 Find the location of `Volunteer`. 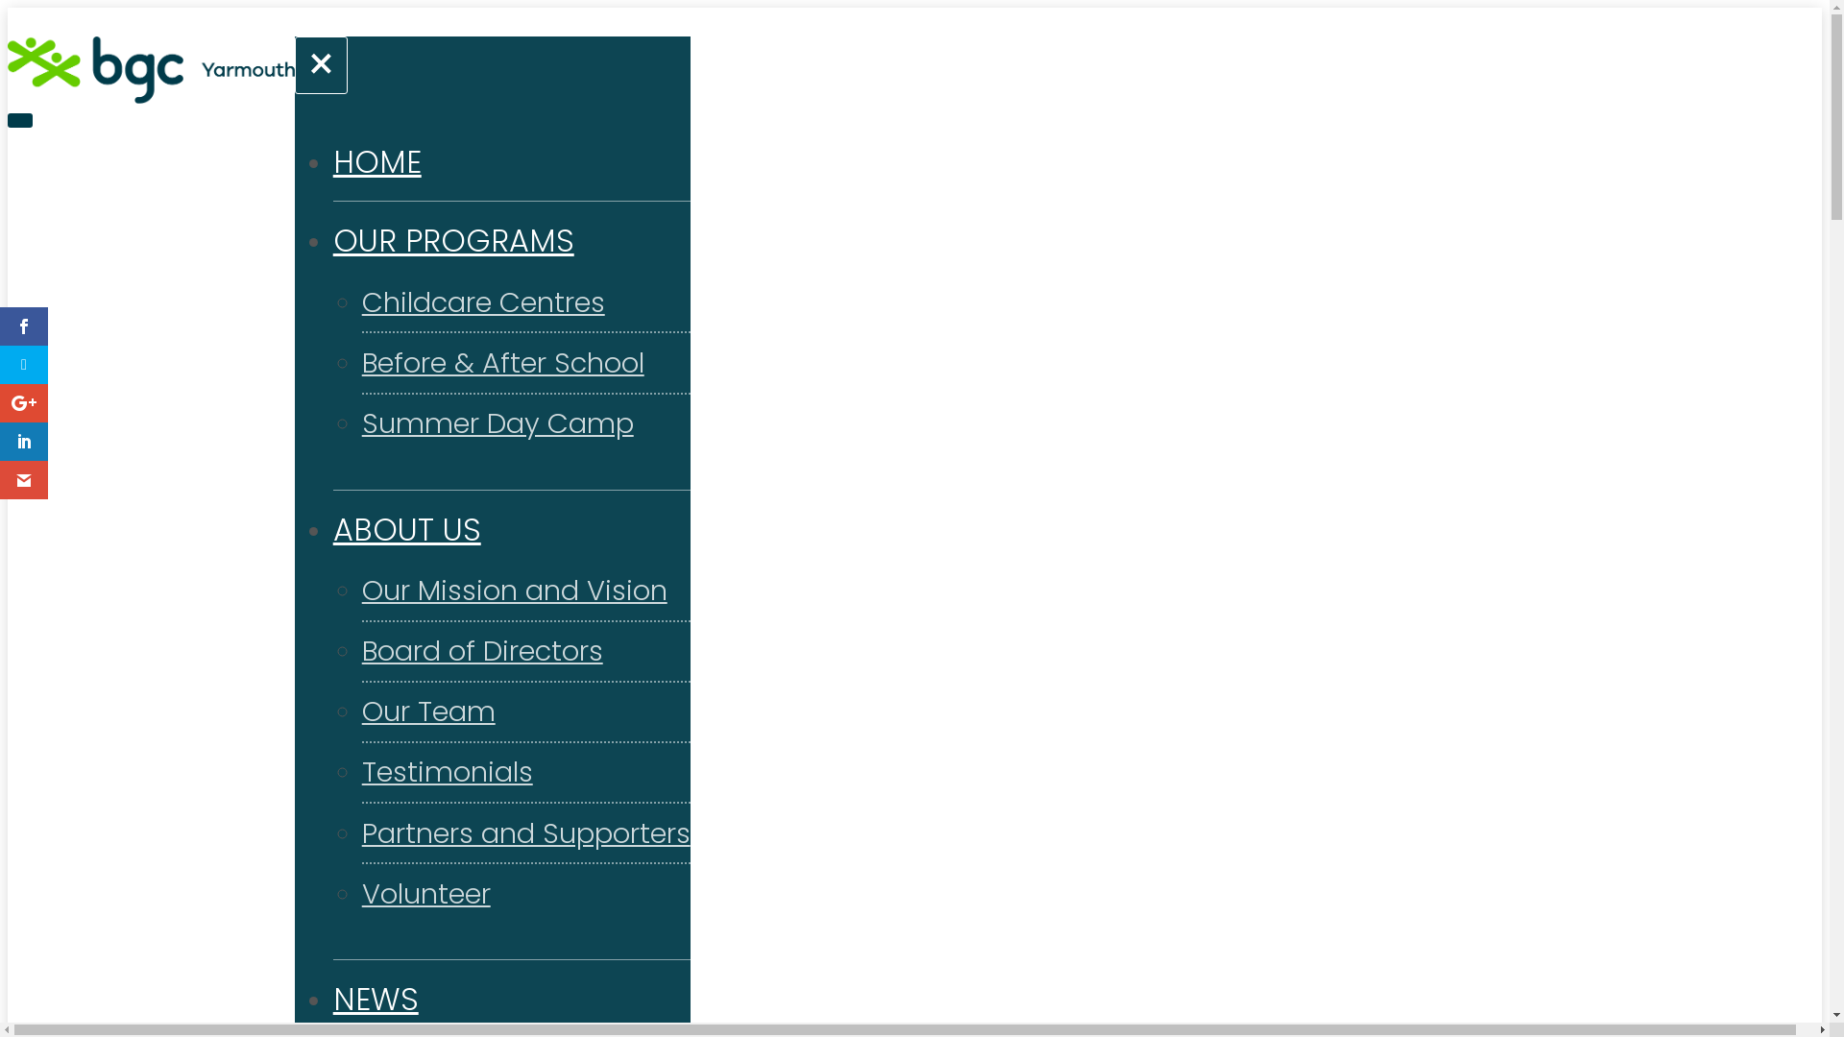

Volunteer is located at coordinates (426, 894).